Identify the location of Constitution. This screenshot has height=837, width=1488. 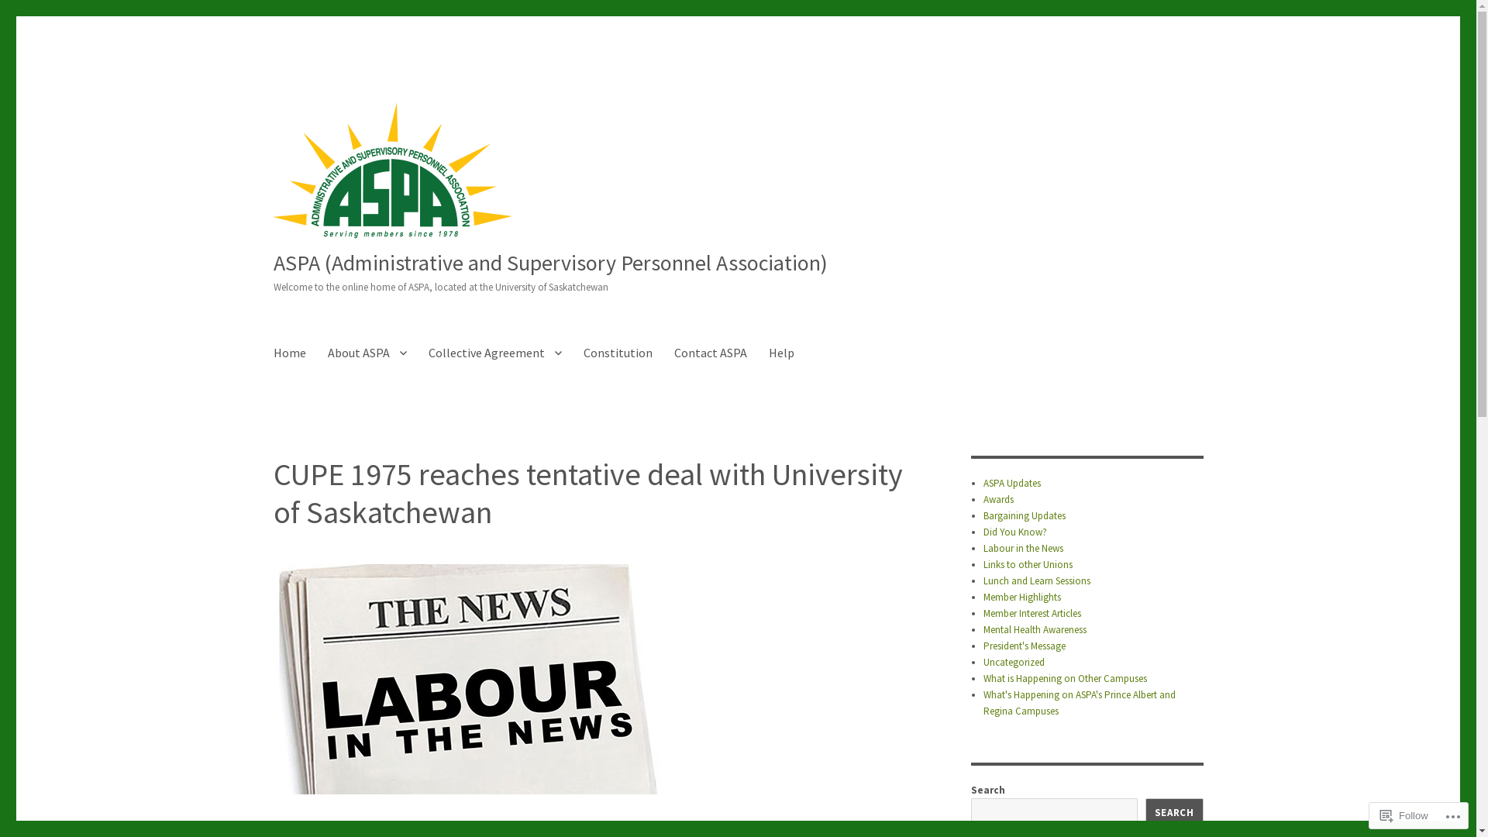
(617, 353).